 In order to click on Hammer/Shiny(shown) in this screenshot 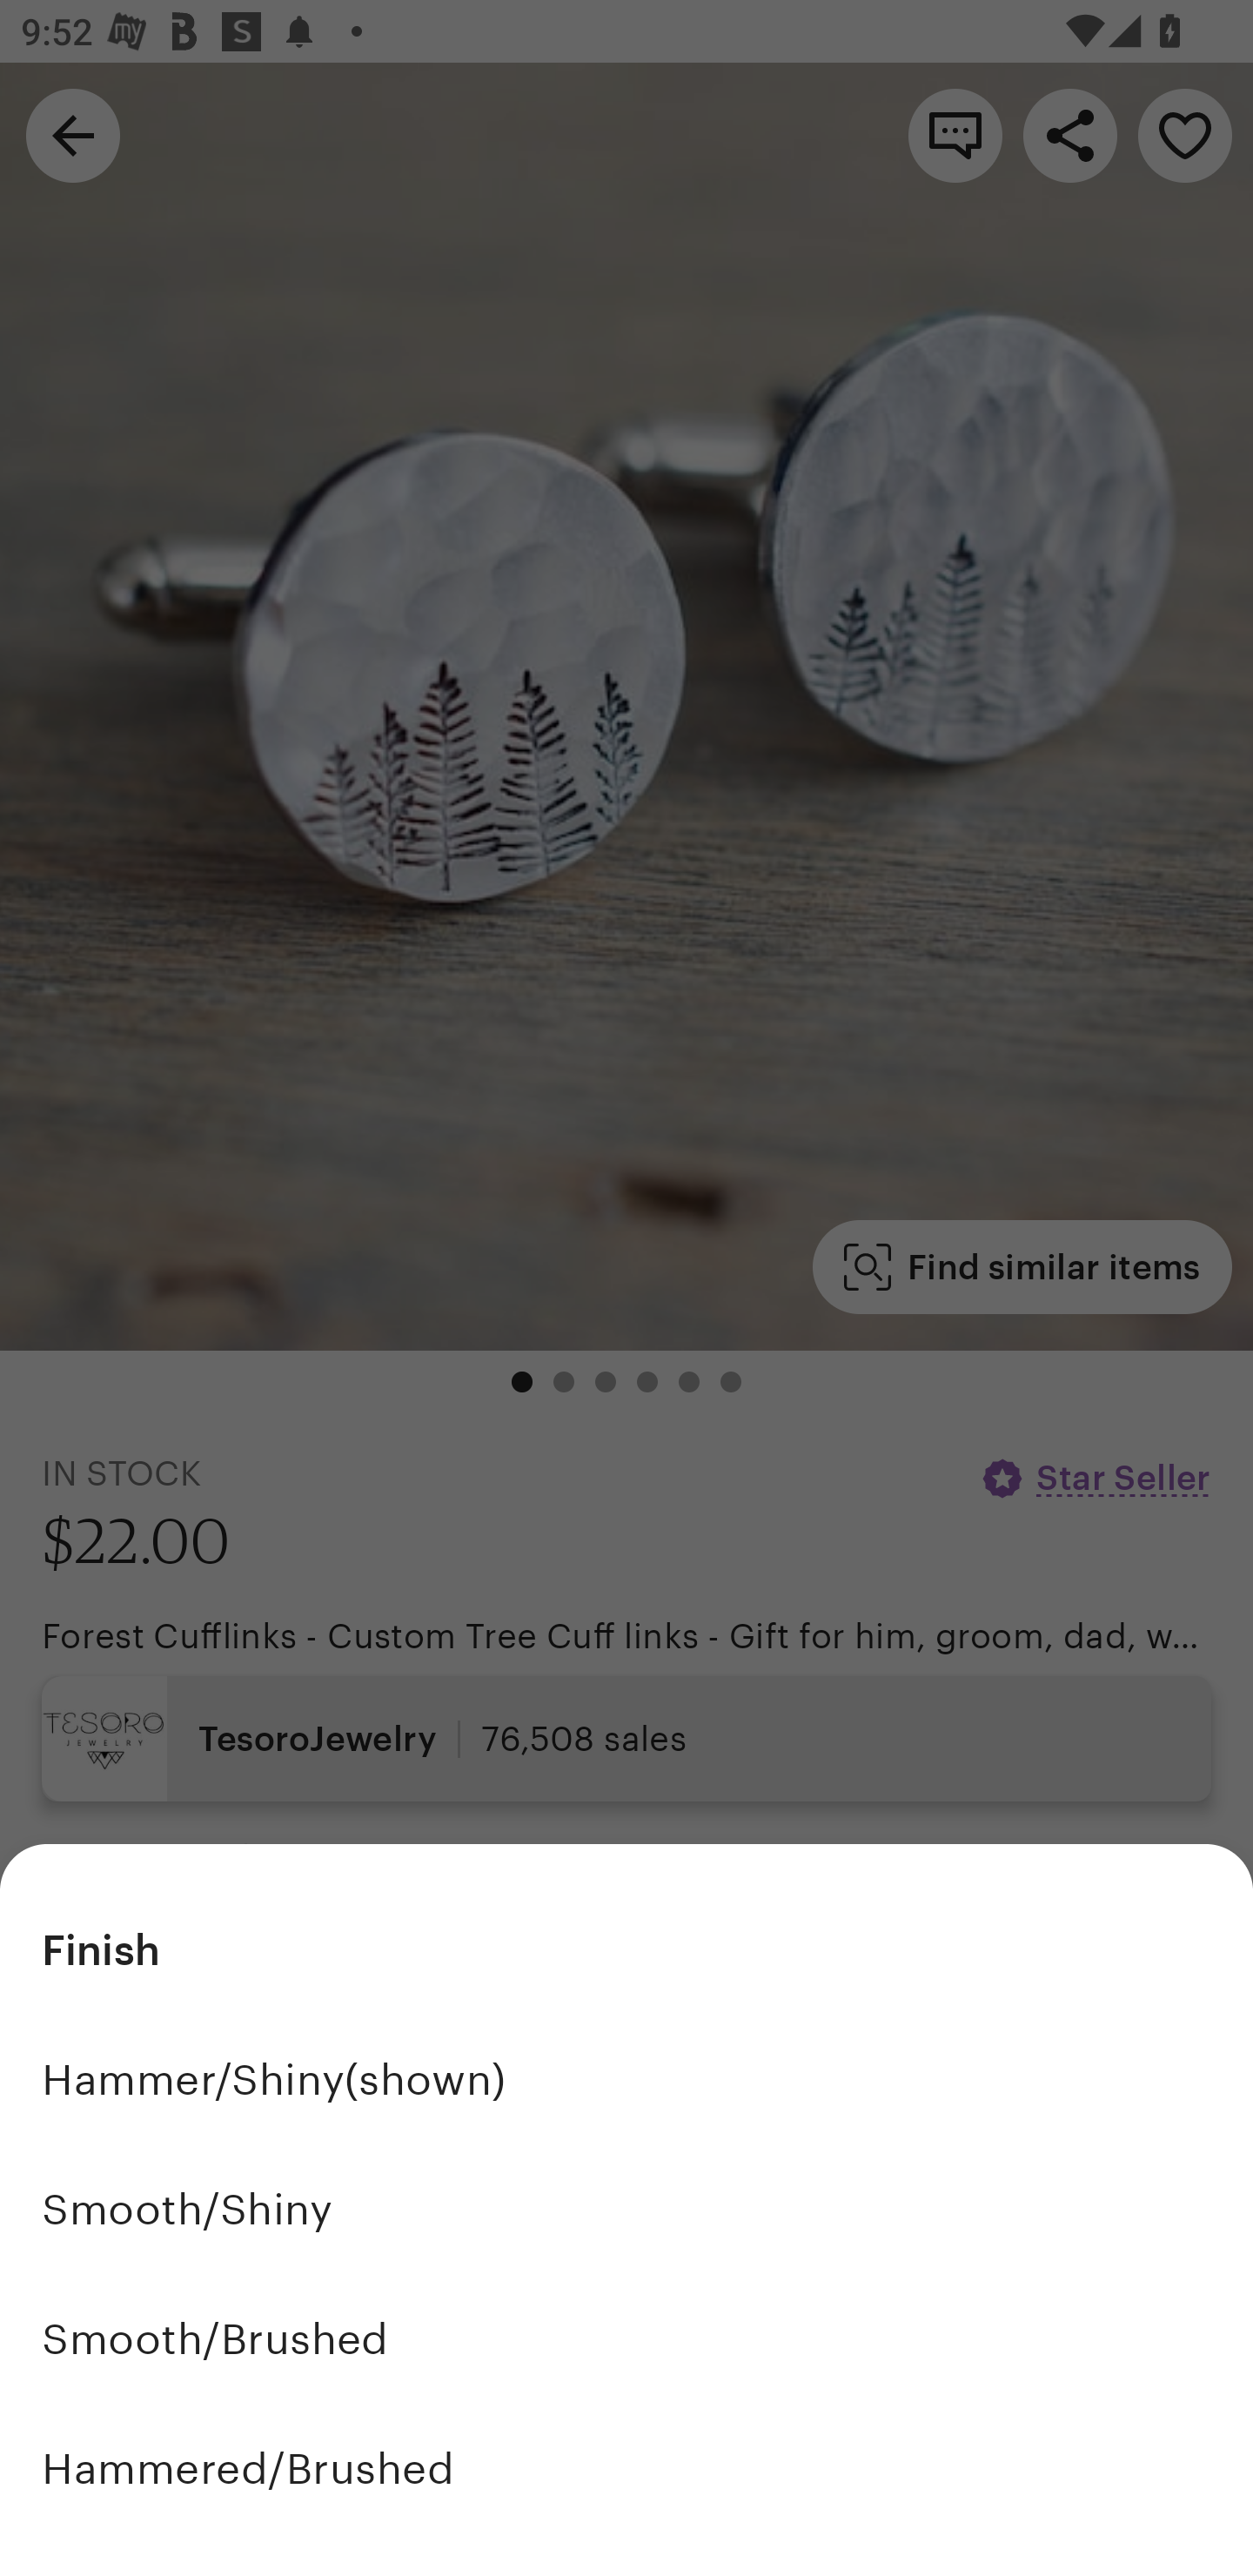, I will do `click(626, 2080)`.